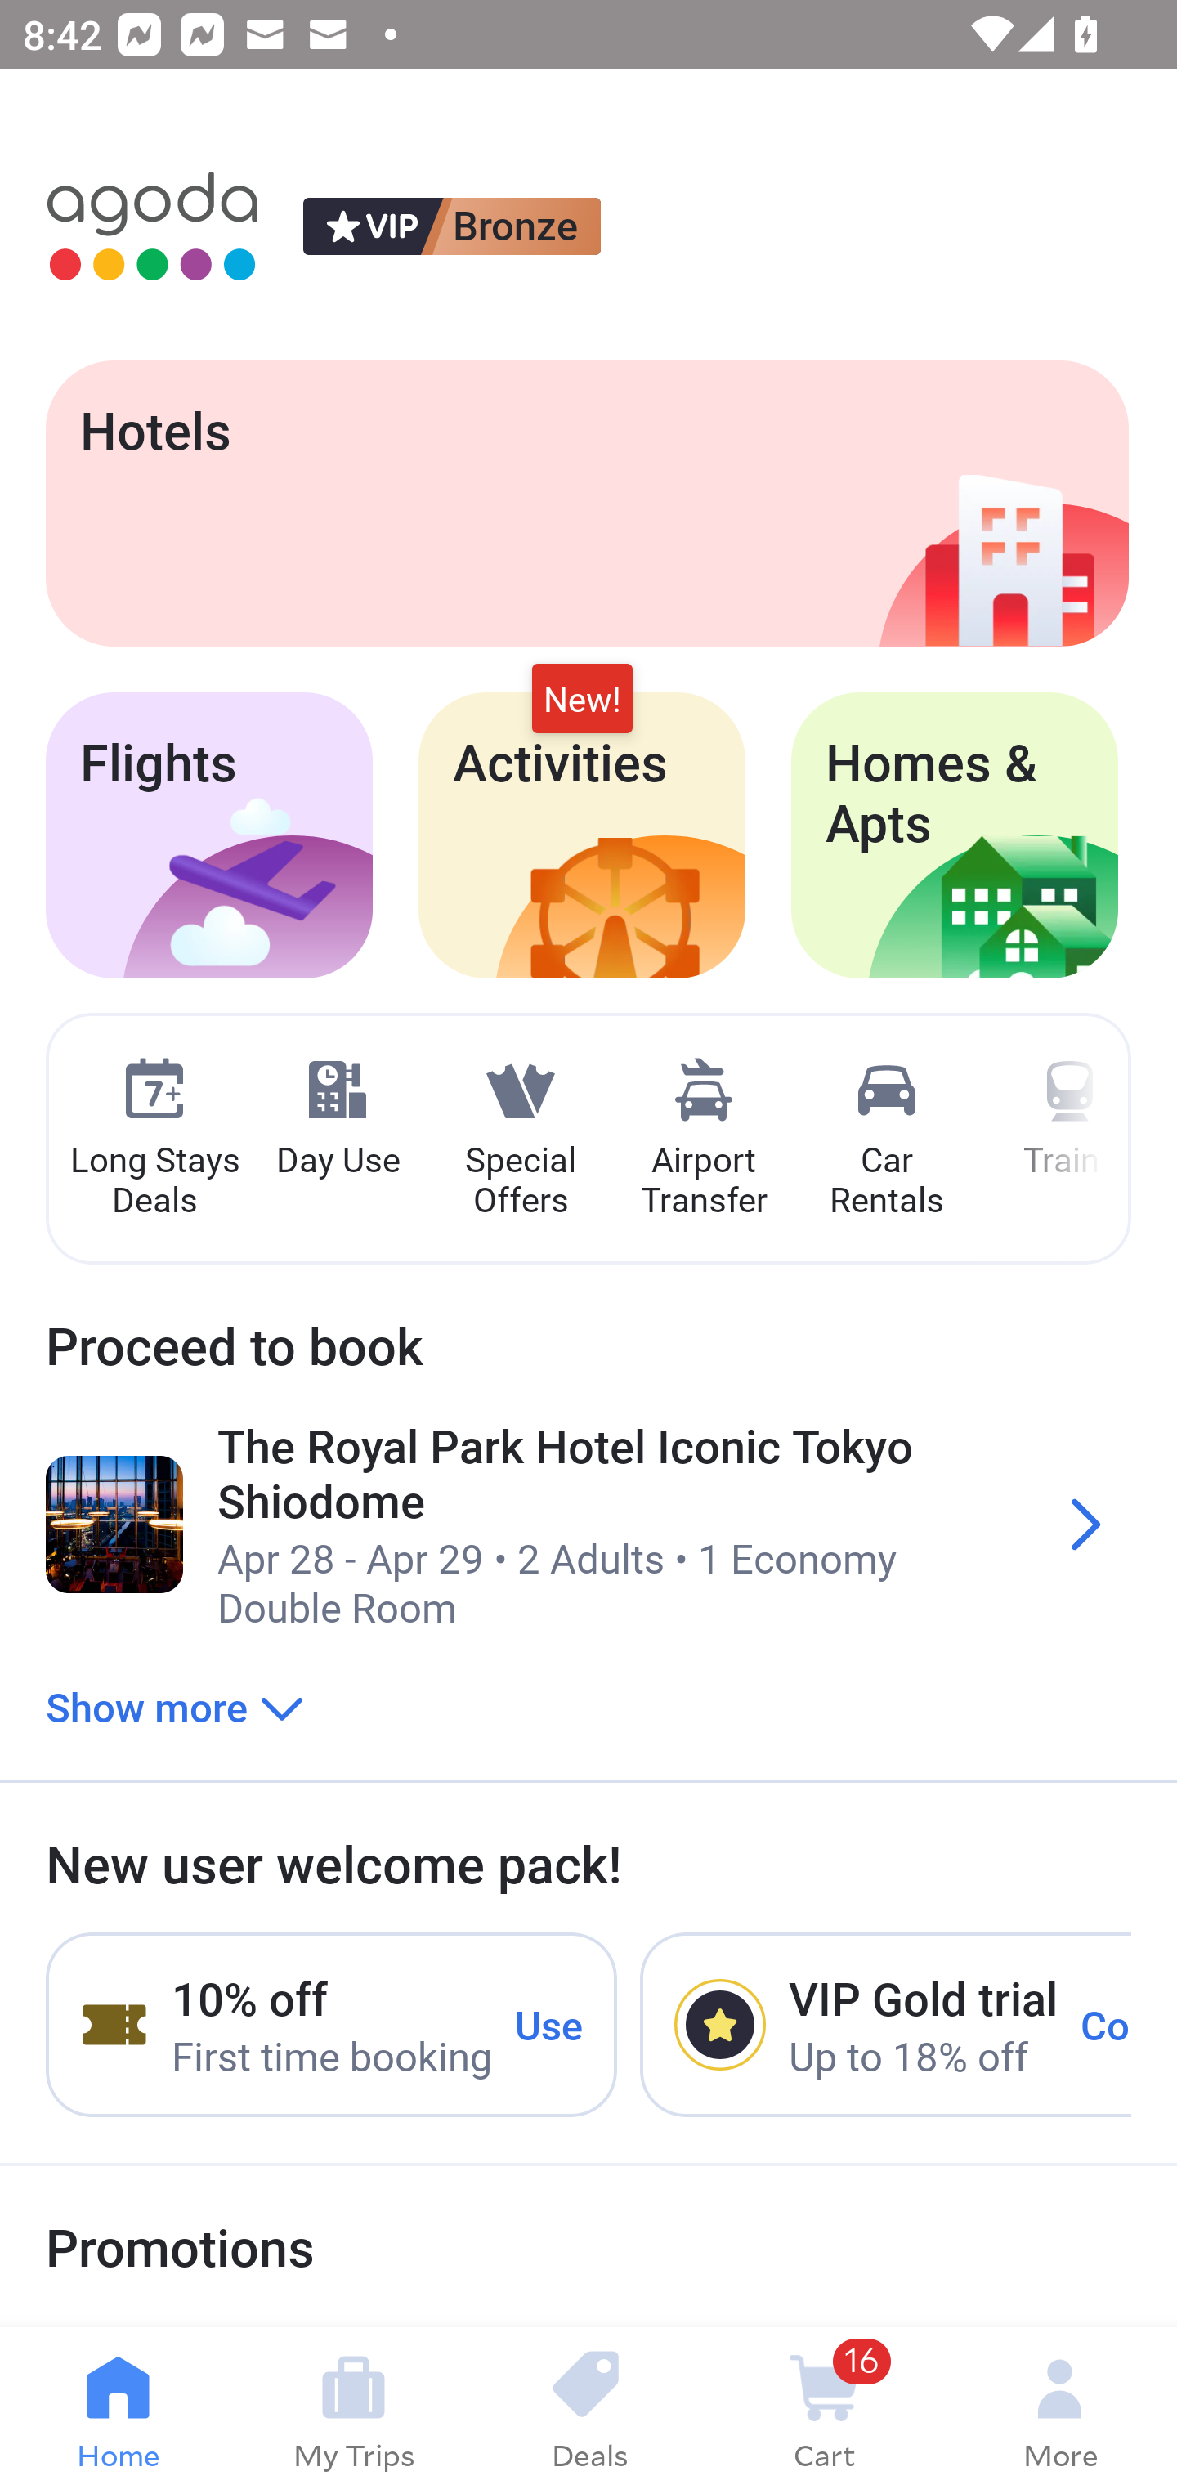 Image resolution: width=1177 pixels, height=2485 pixels. Describe the element at coordinates (154, 1140) in the screenshot. I see `Long Stays Deals` at that location.